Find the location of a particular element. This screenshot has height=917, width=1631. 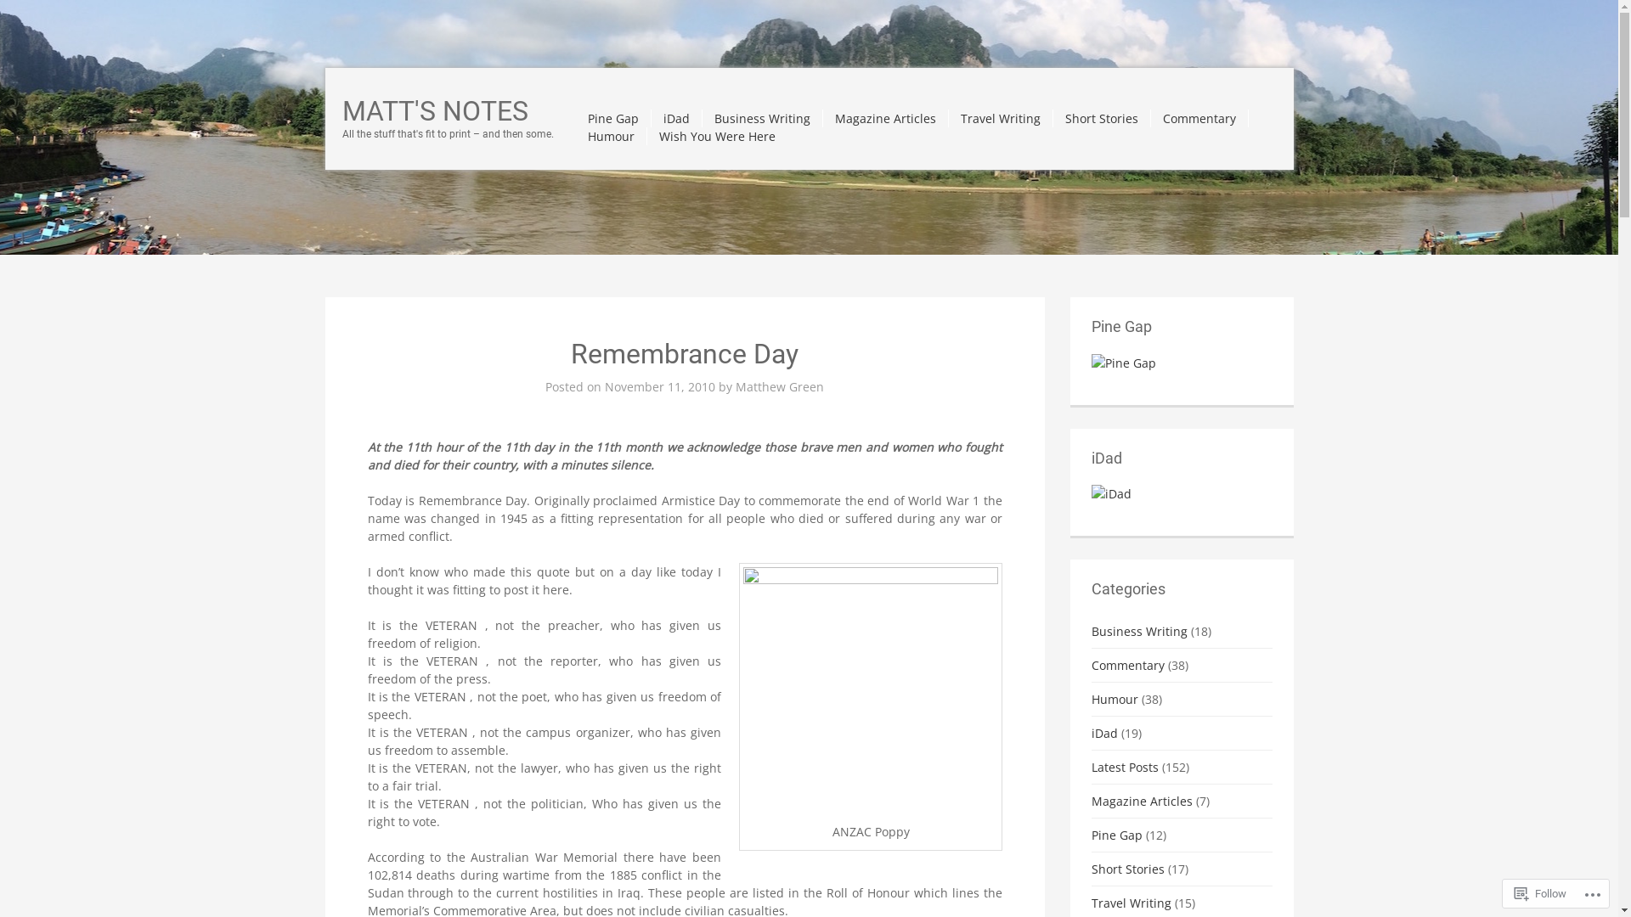

Humour is located at coordinates (1115, 700).